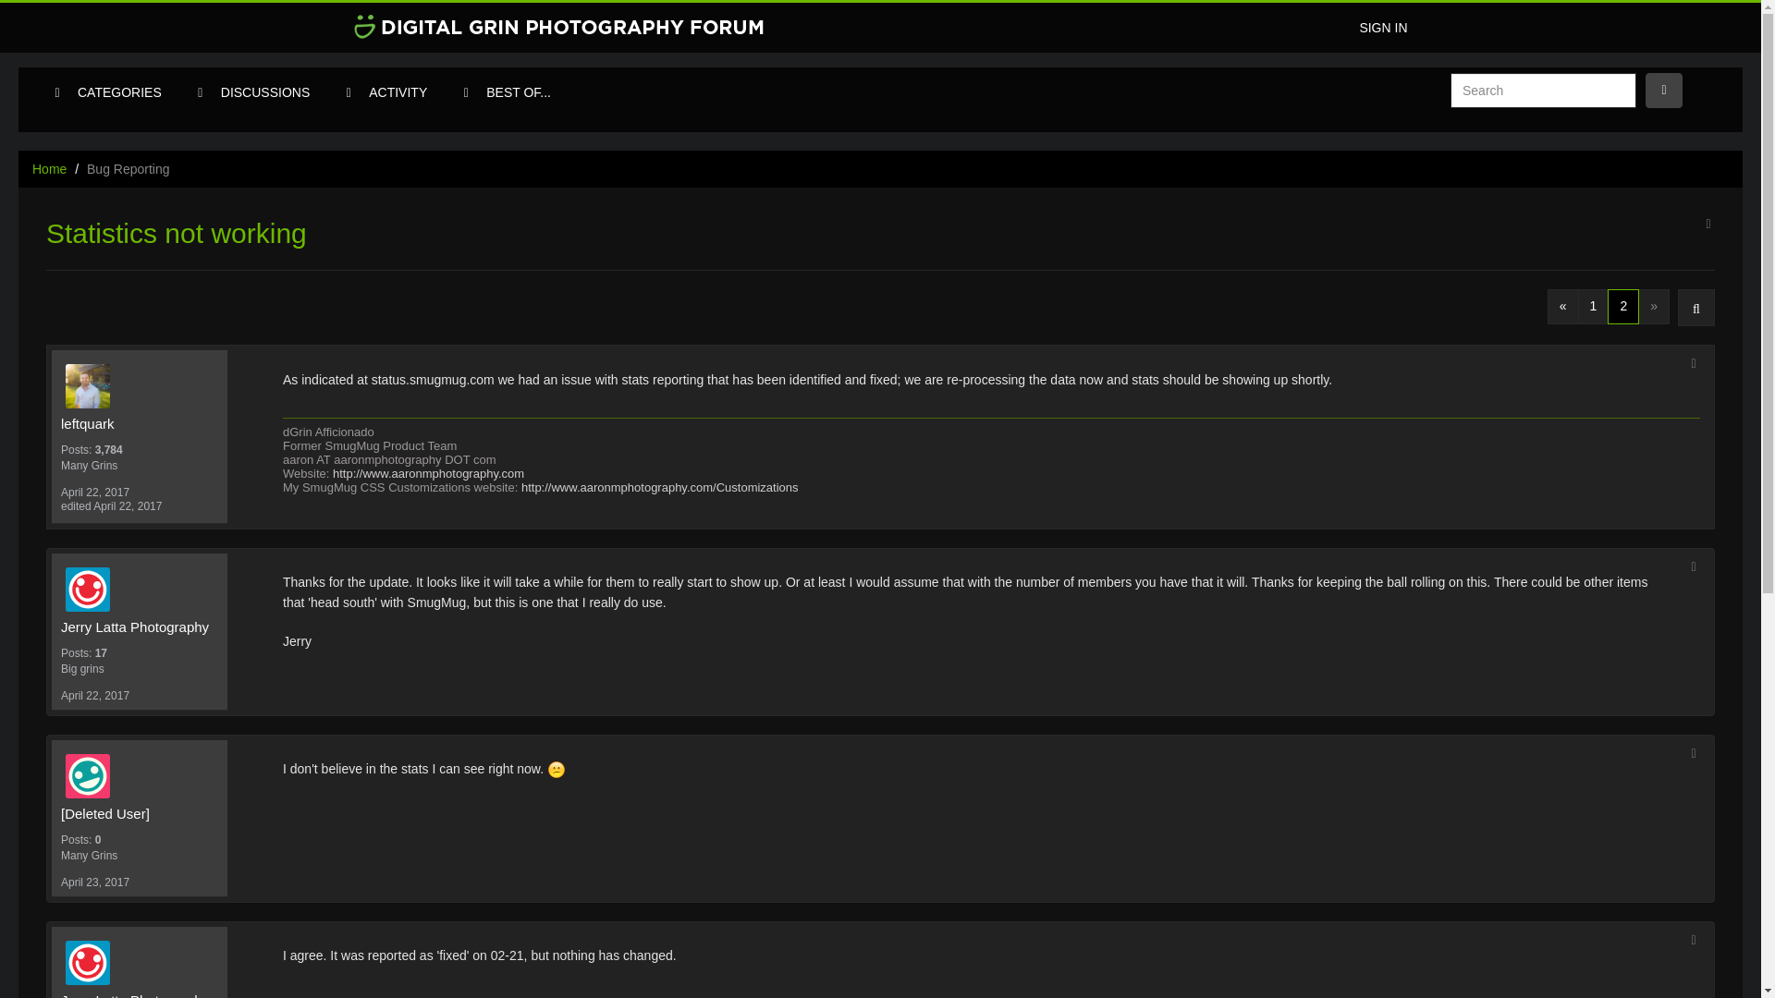 Image resolution: width=1775 pixels, height=998 pixels. I want to click on April 22, 2017 6:52AM, so click(94, 492).